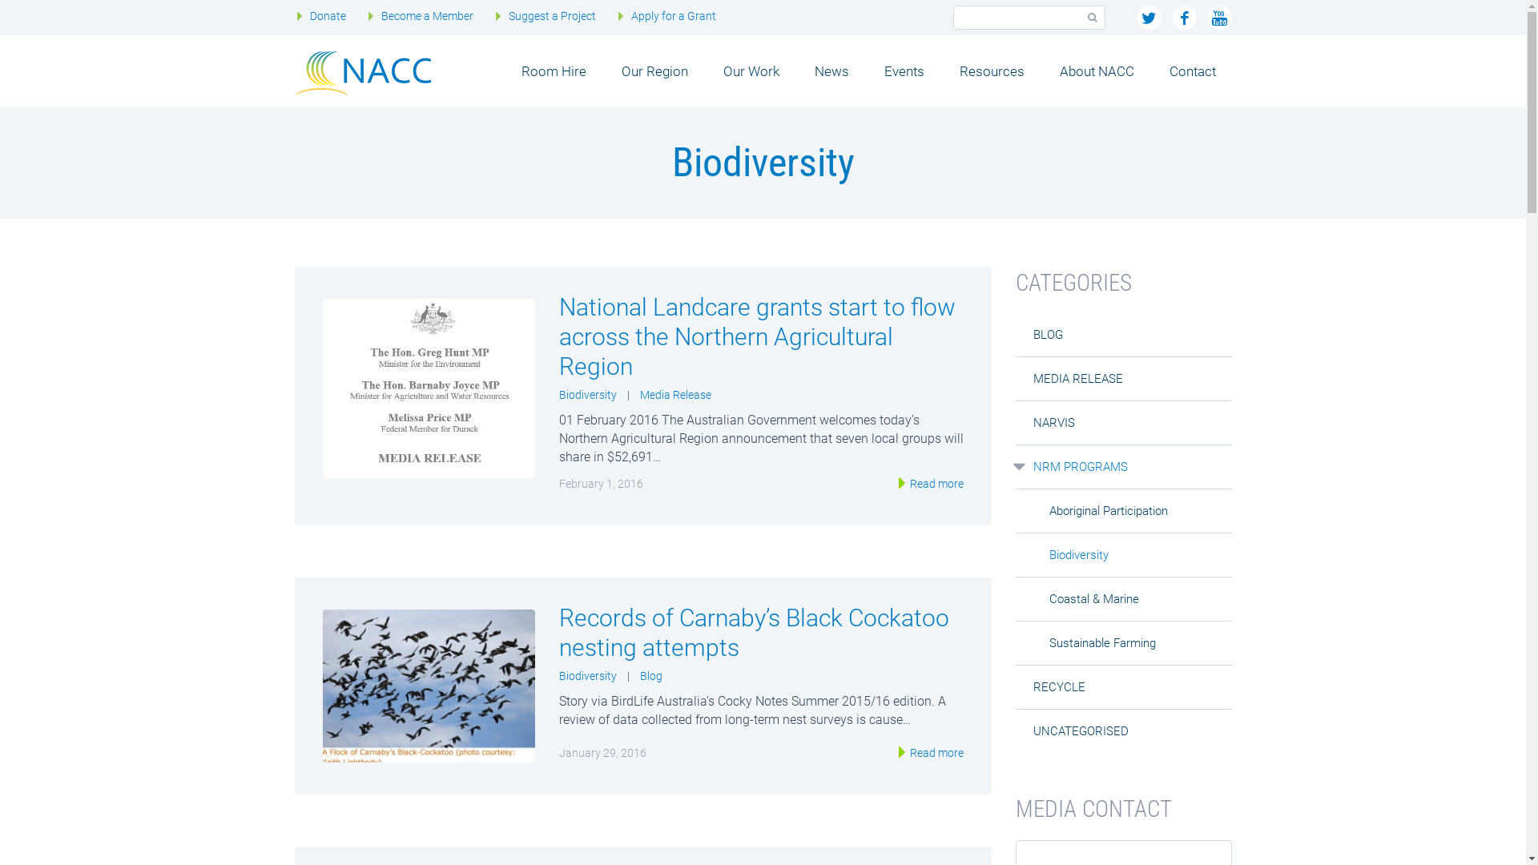 The width and height of the screenshot is (1538, 865). What do you see at coordinates (553, 16) in the screenshot?
I see `Suggest a Project` at bounding box center [553, 16].